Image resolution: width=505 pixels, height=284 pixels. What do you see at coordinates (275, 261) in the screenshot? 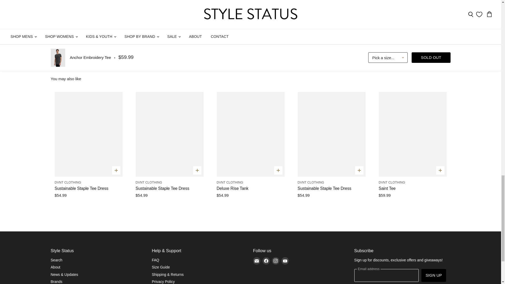
I see `Instagram` at bounding box center [275, 261].